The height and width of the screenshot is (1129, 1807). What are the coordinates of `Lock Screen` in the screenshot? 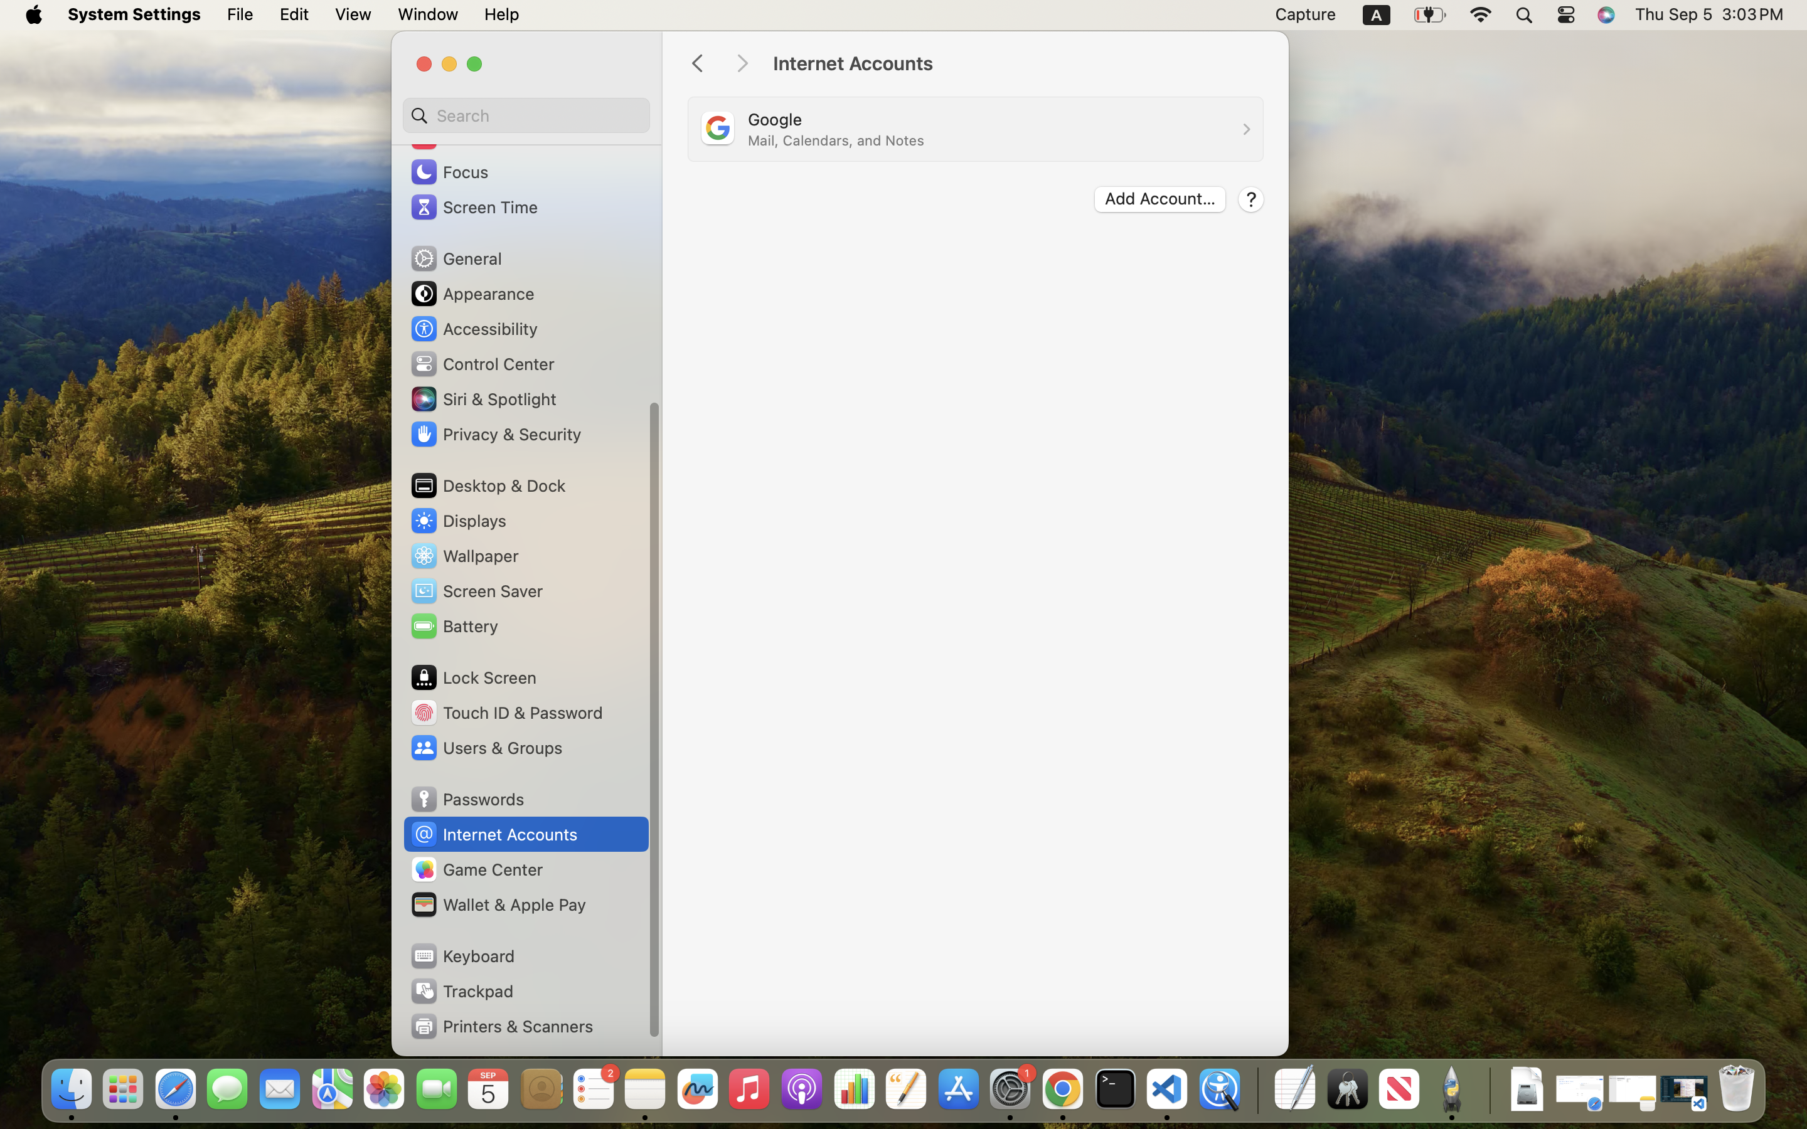 It's located at (473, 677).